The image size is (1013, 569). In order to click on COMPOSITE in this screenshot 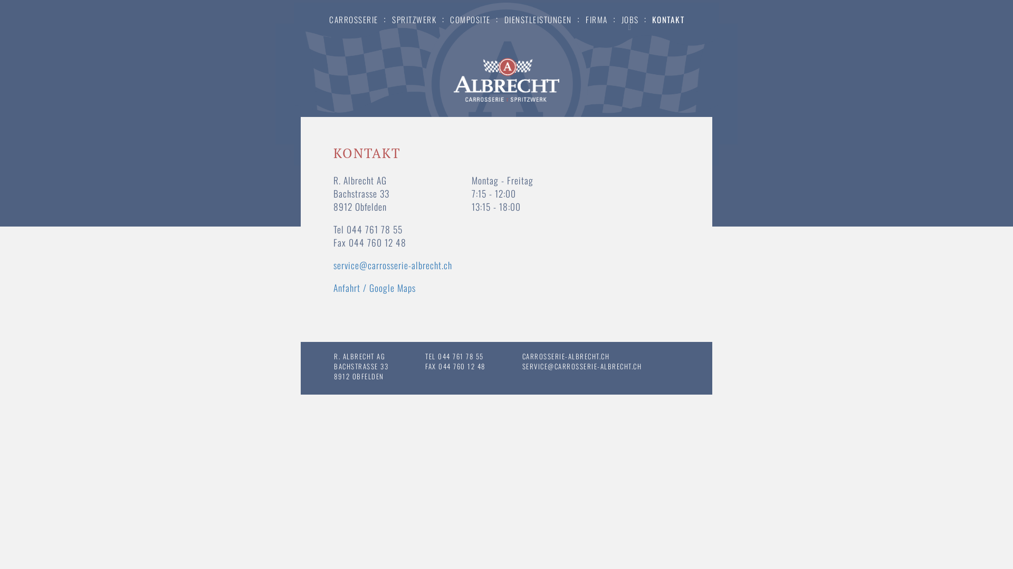, I will do `click(470, 18)`.